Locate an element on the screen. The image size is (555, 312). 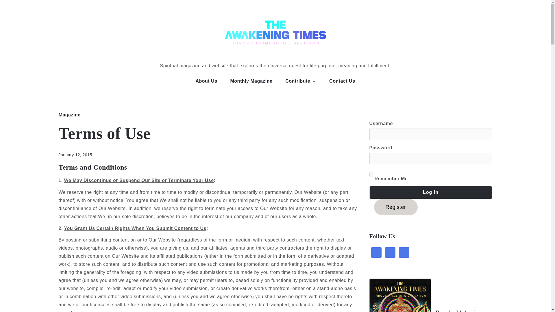
Magazine is located at coordinates (69, 115).